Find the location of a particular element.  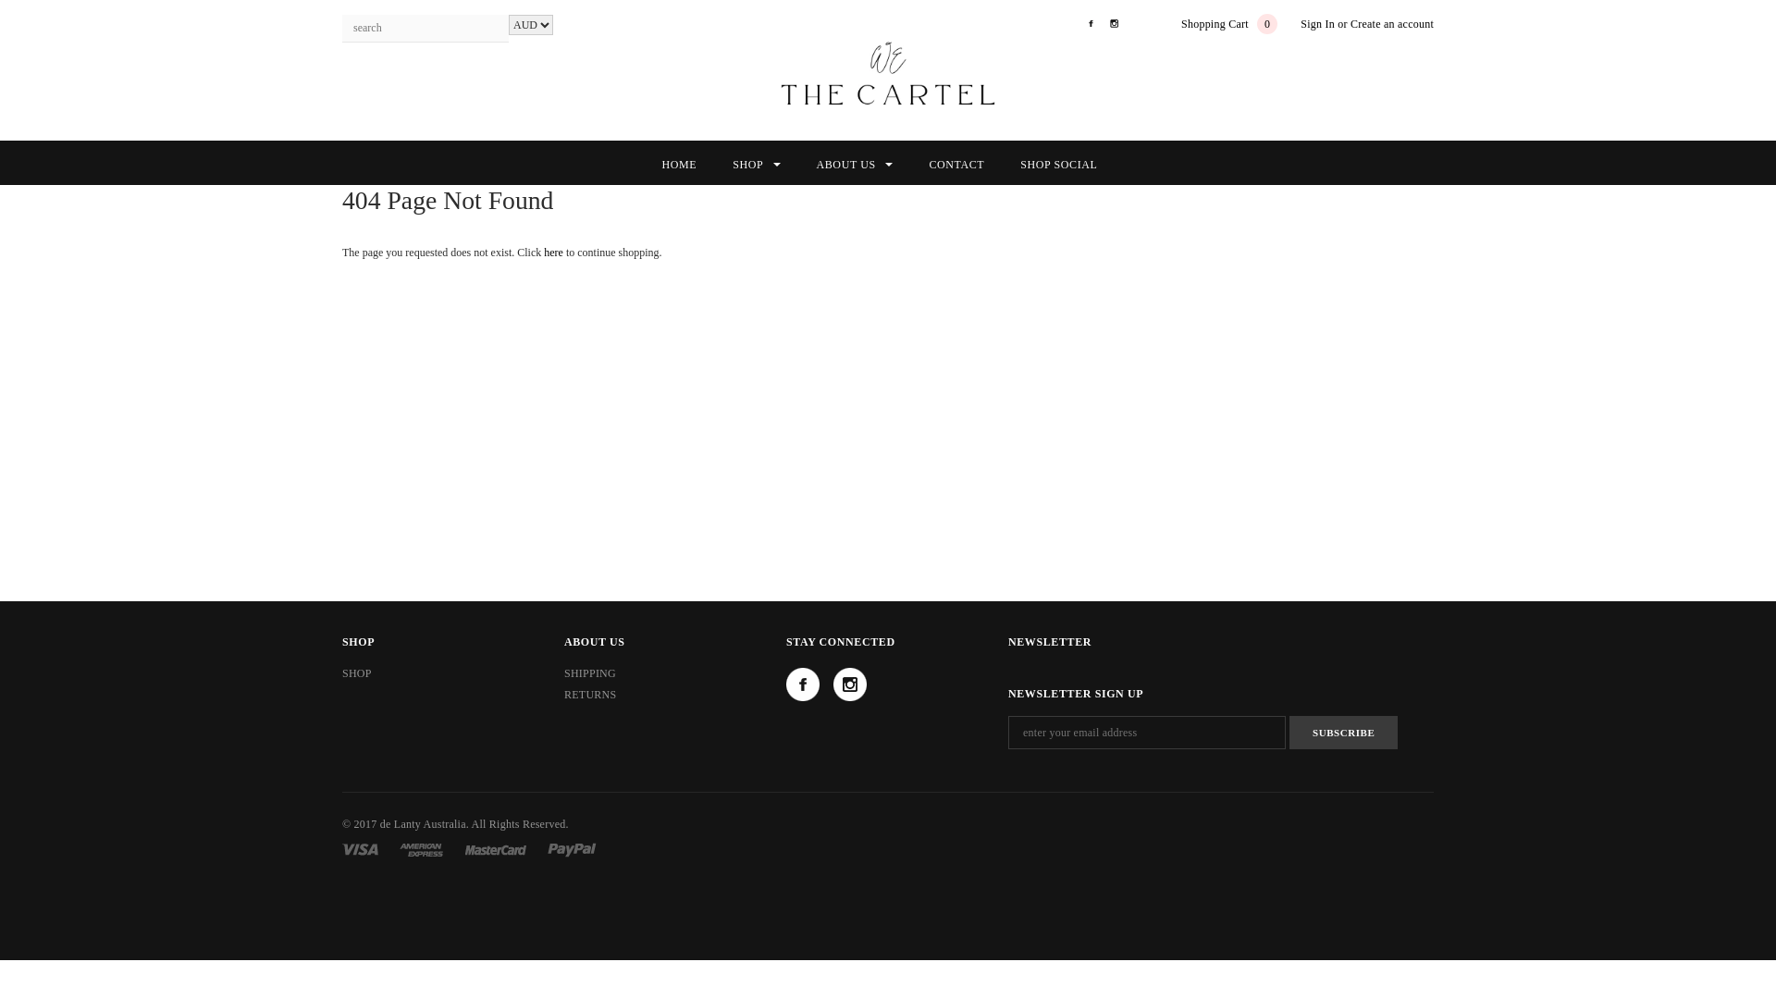

Search is located at coordinates (495, 29).